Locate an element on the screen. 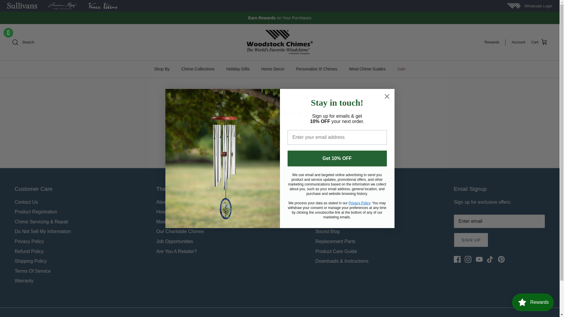 The width and height of the screenshot is (564, 317). Shop By is located at coordinates (162, 69).